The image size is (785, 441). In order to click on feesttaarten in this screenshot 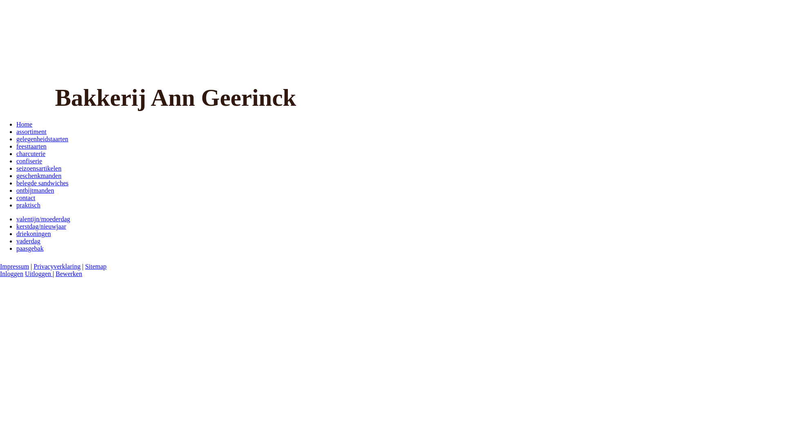, I will do `click(31, 146)`.